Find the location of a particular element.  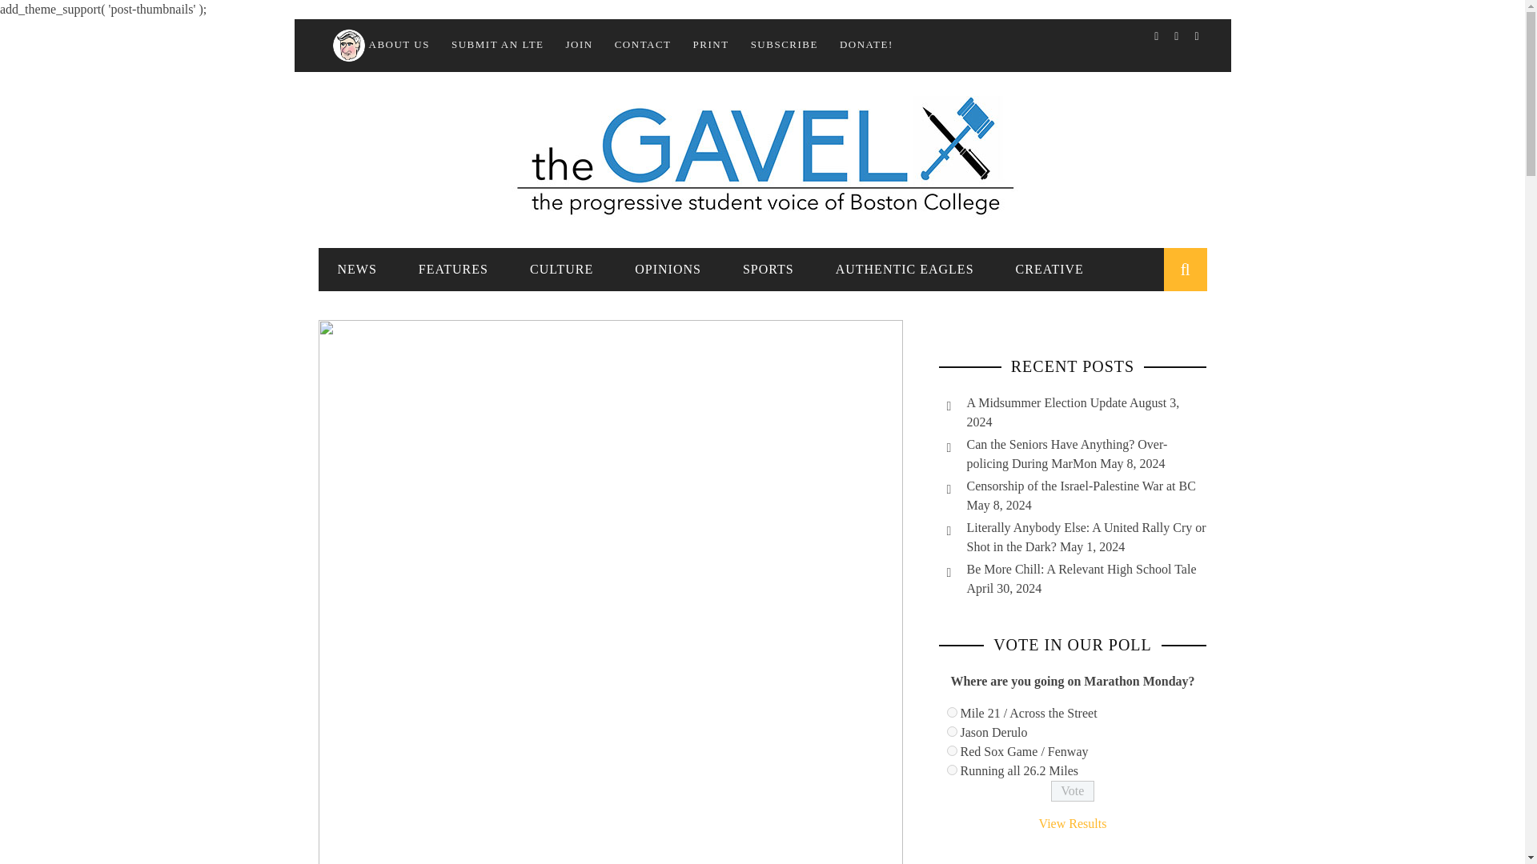

JOIN is located at coordinates (580, 43).